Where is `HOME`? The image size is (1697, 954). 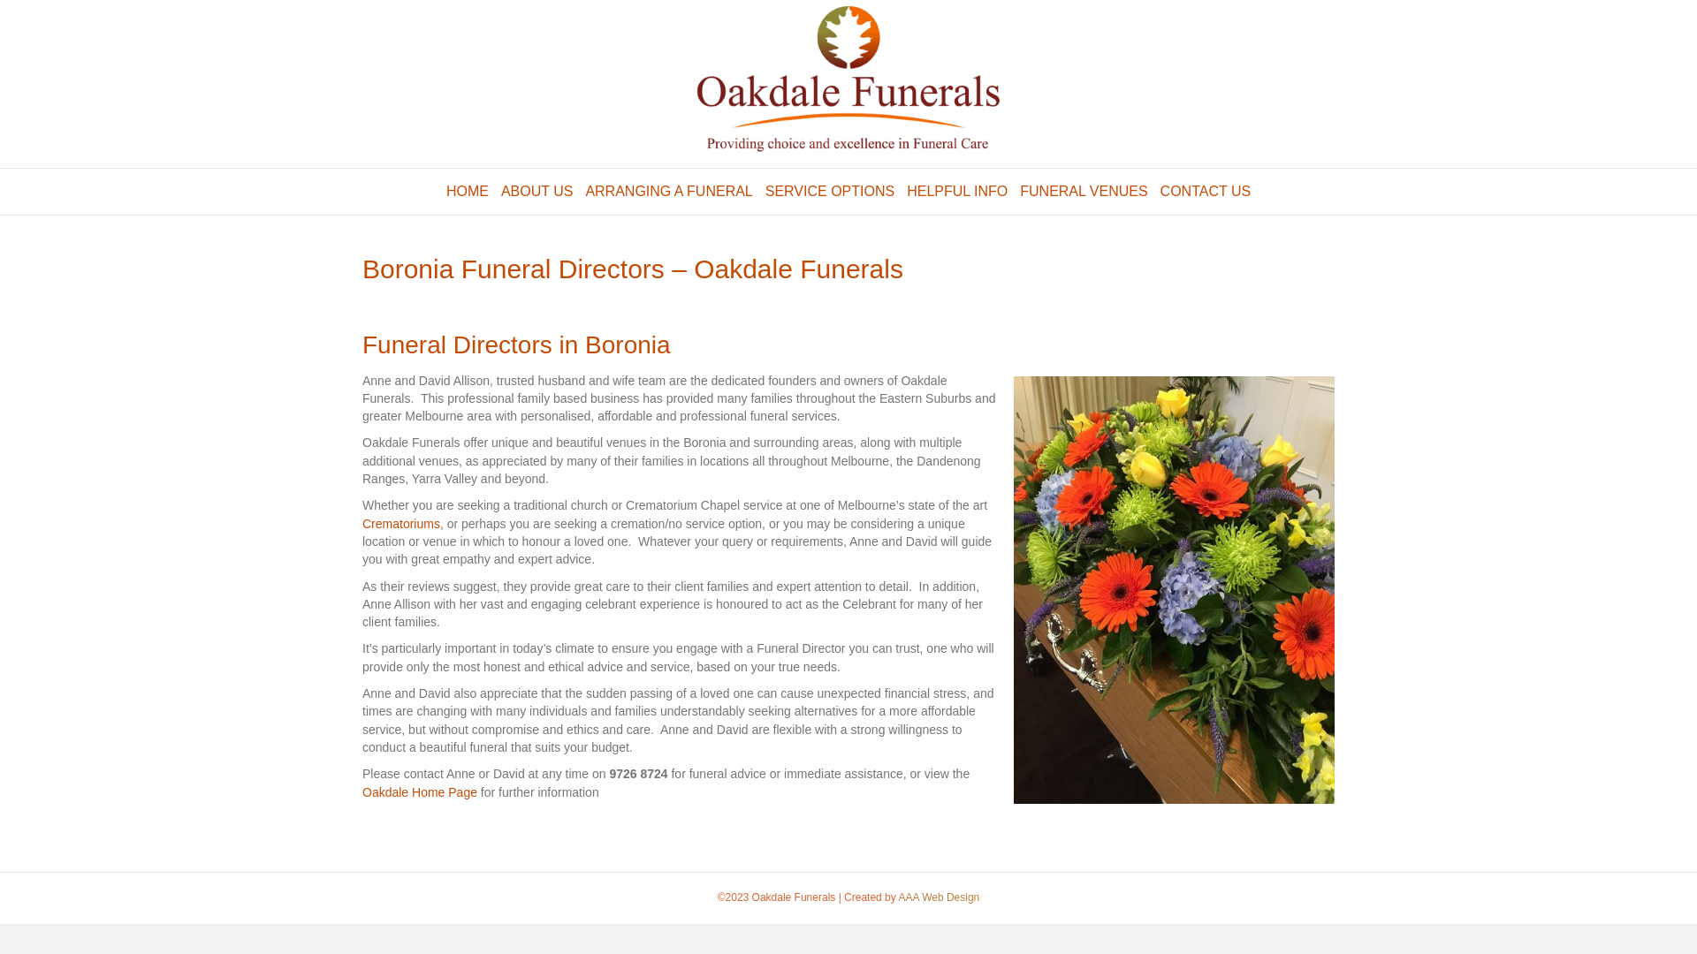
HOME is located at coordinates (468, 192).